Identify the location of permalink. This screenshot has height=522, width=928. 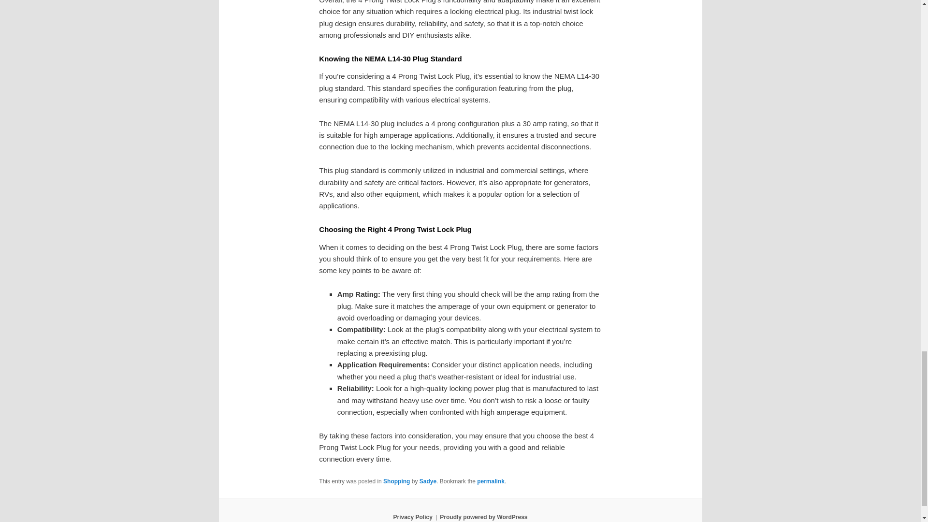
(491, 481).